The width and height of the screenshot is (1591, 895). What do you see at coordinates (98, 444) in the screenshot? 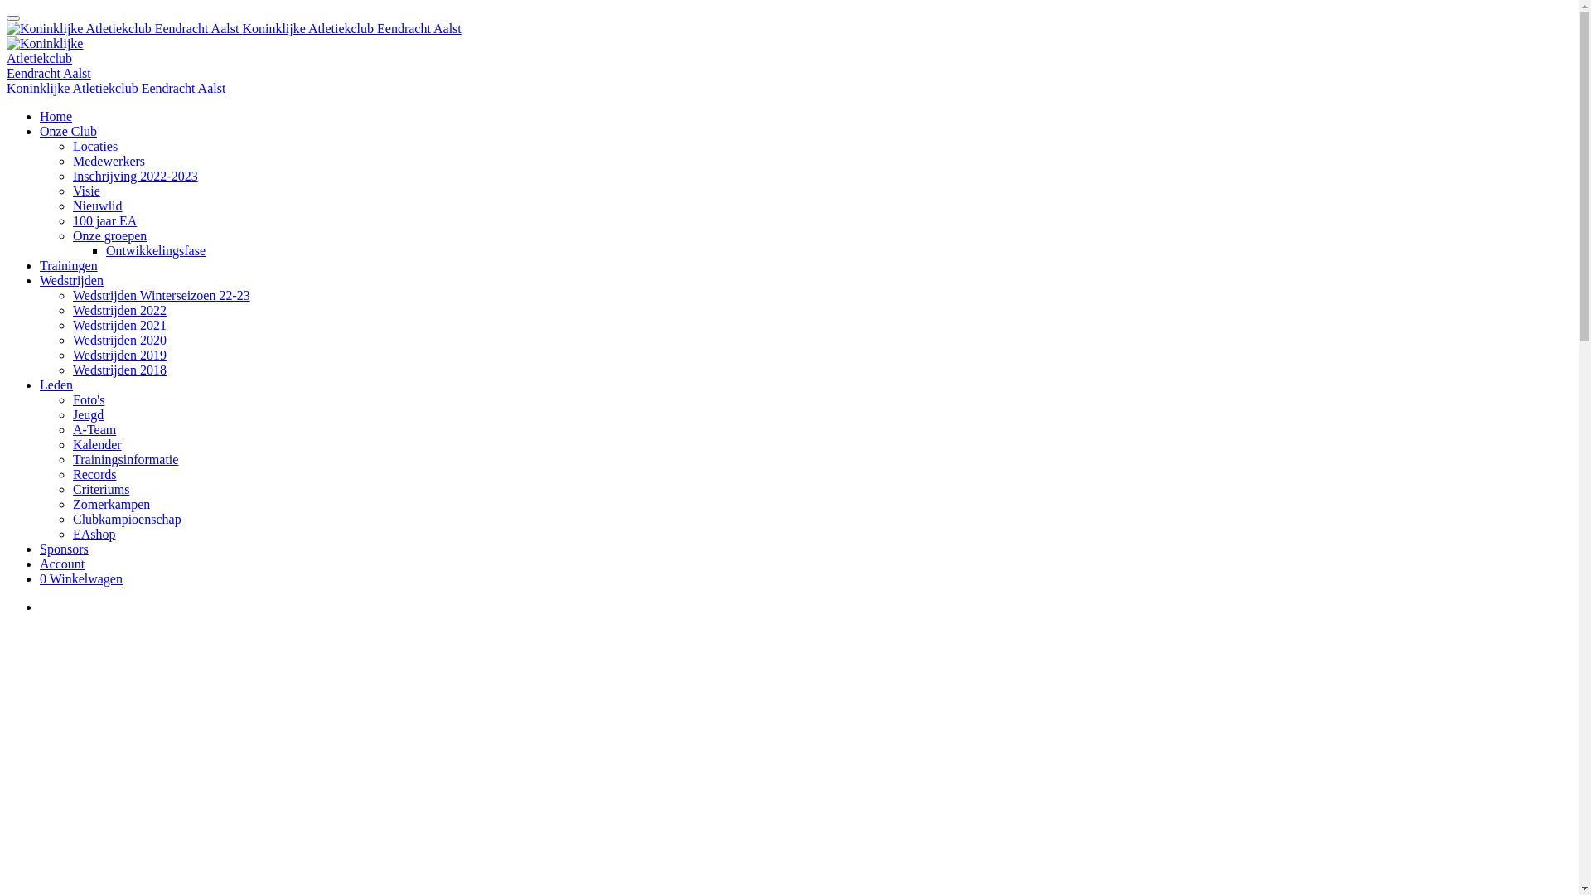
I see `Kalender` at bounding box center [98, 444].